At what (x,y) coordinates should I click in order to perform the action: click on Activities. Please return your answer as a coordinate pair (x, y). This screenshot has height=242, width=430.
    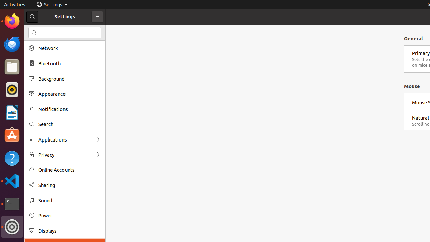
    Looking at the image, I should click on (15, 5).